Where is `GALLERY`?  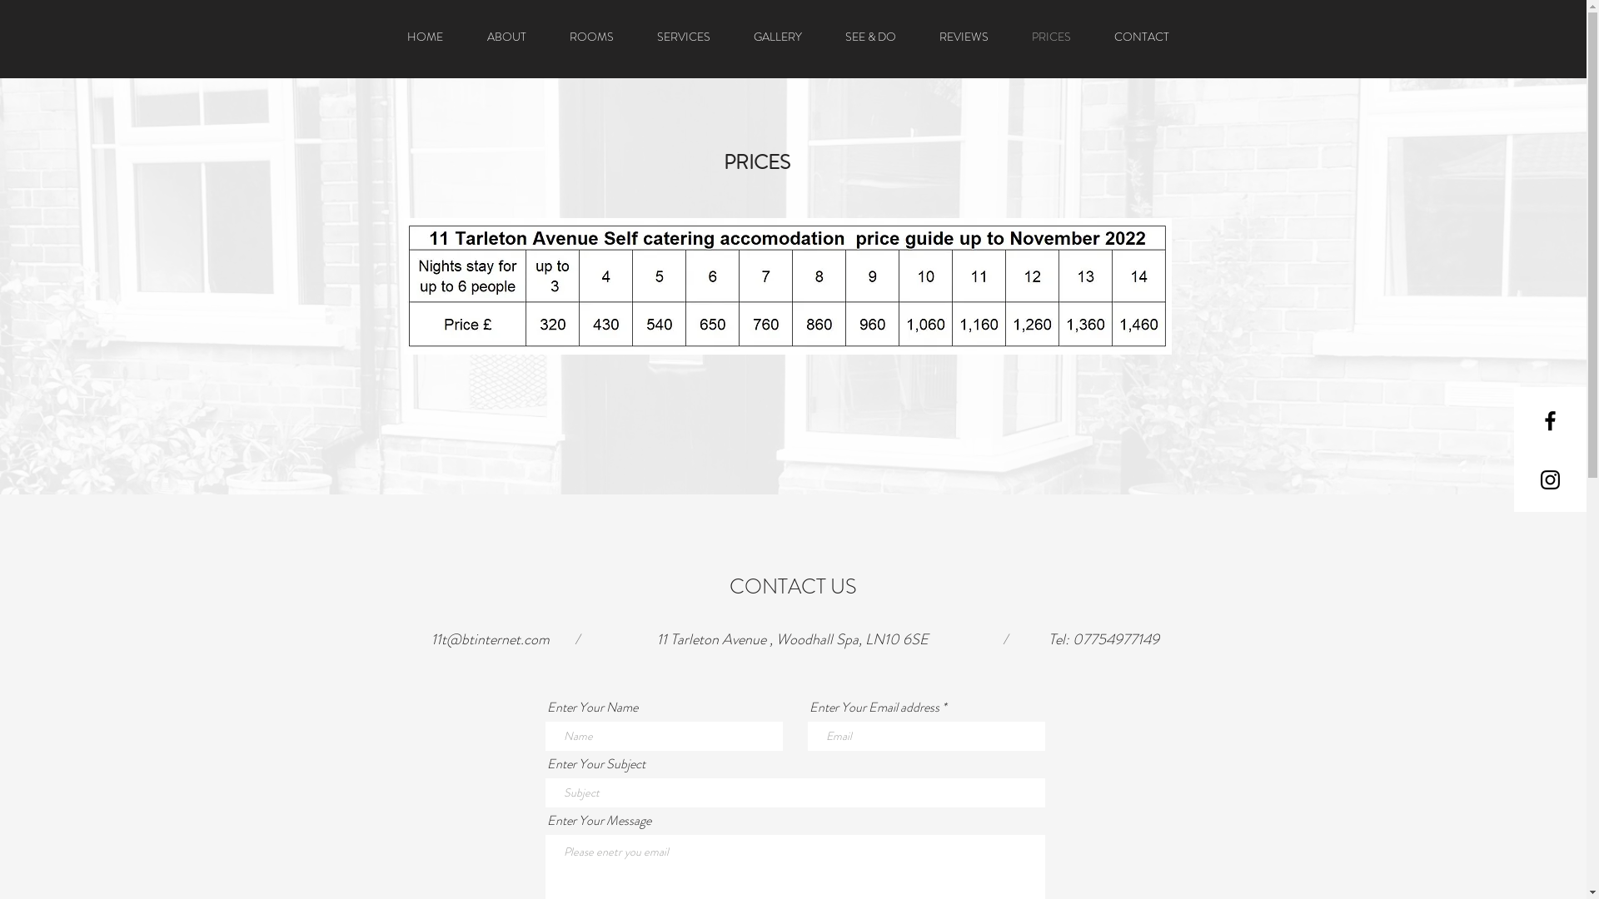
GALLERY is located at coordinates (776, 37).